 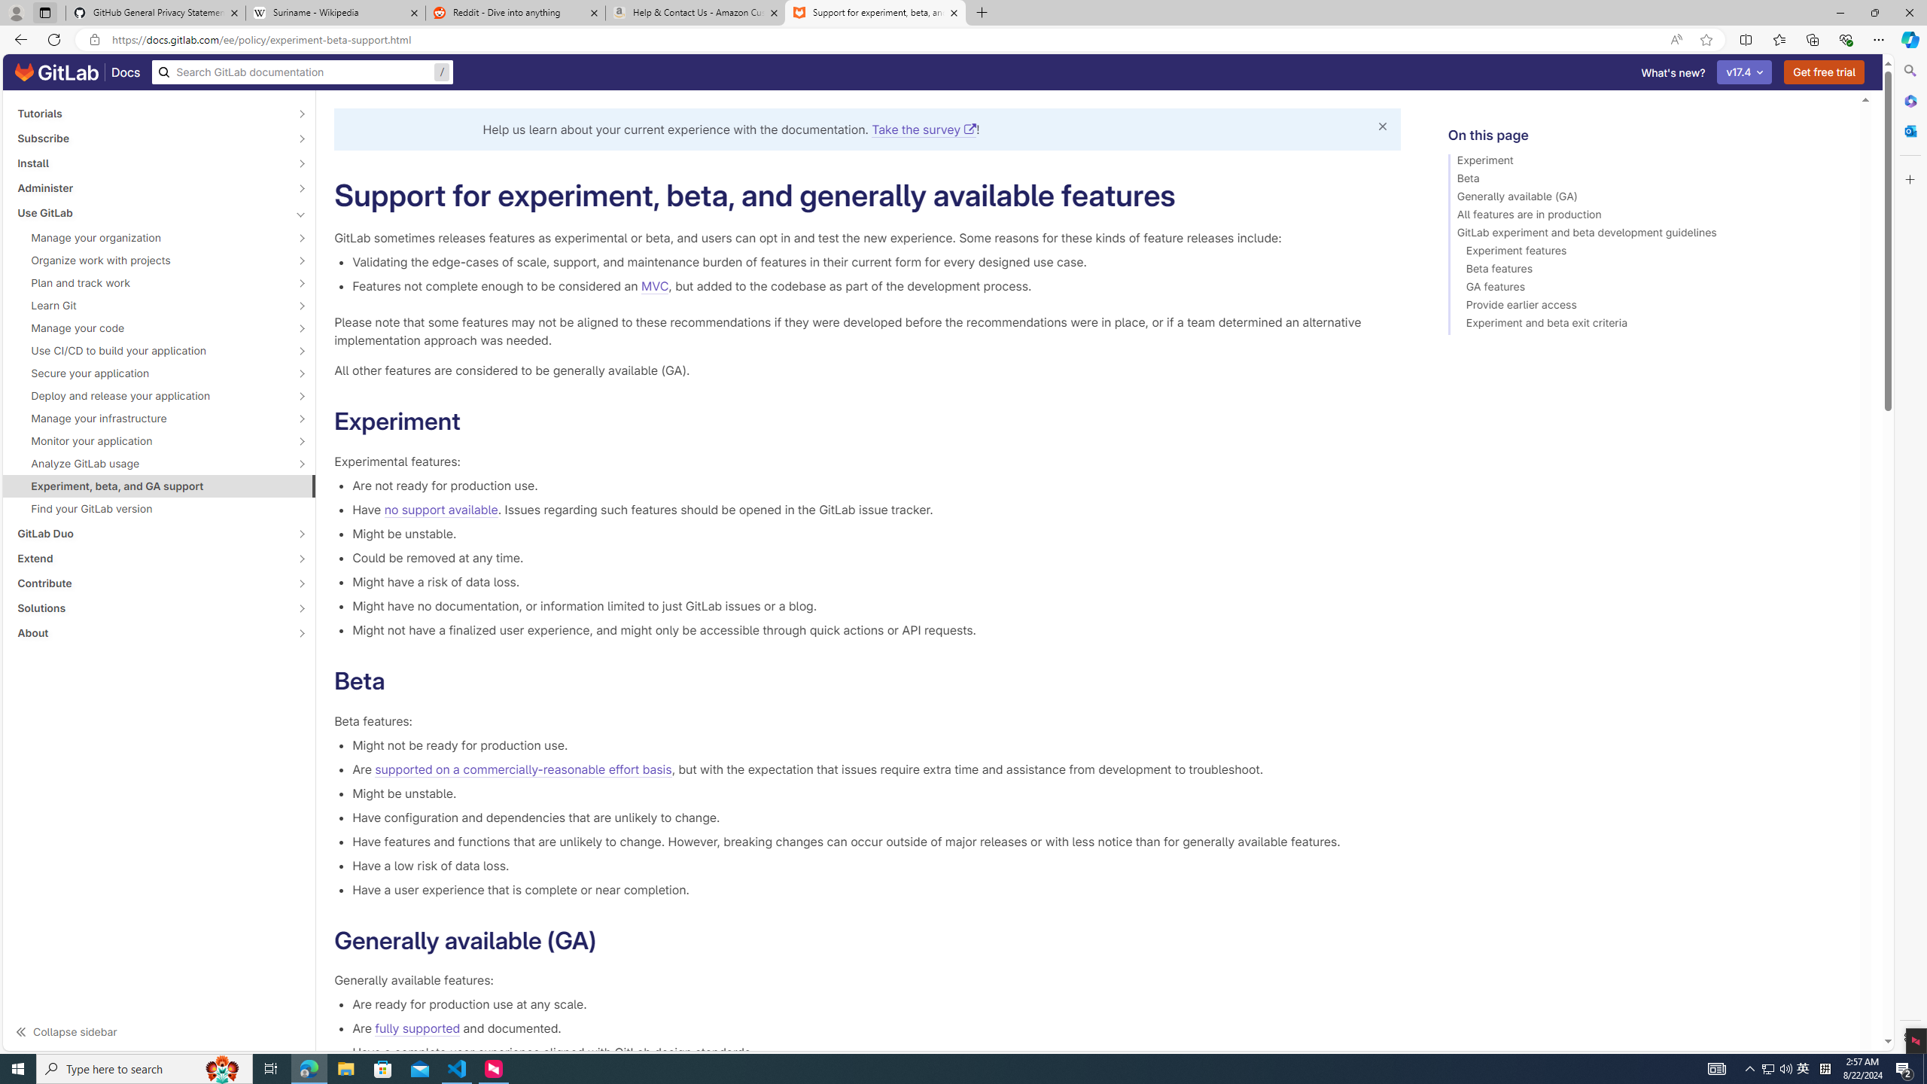 What do you see at coordinates (1647, 289) in the screenshot?
I see `GA features` at bounding box center [1647, 289].